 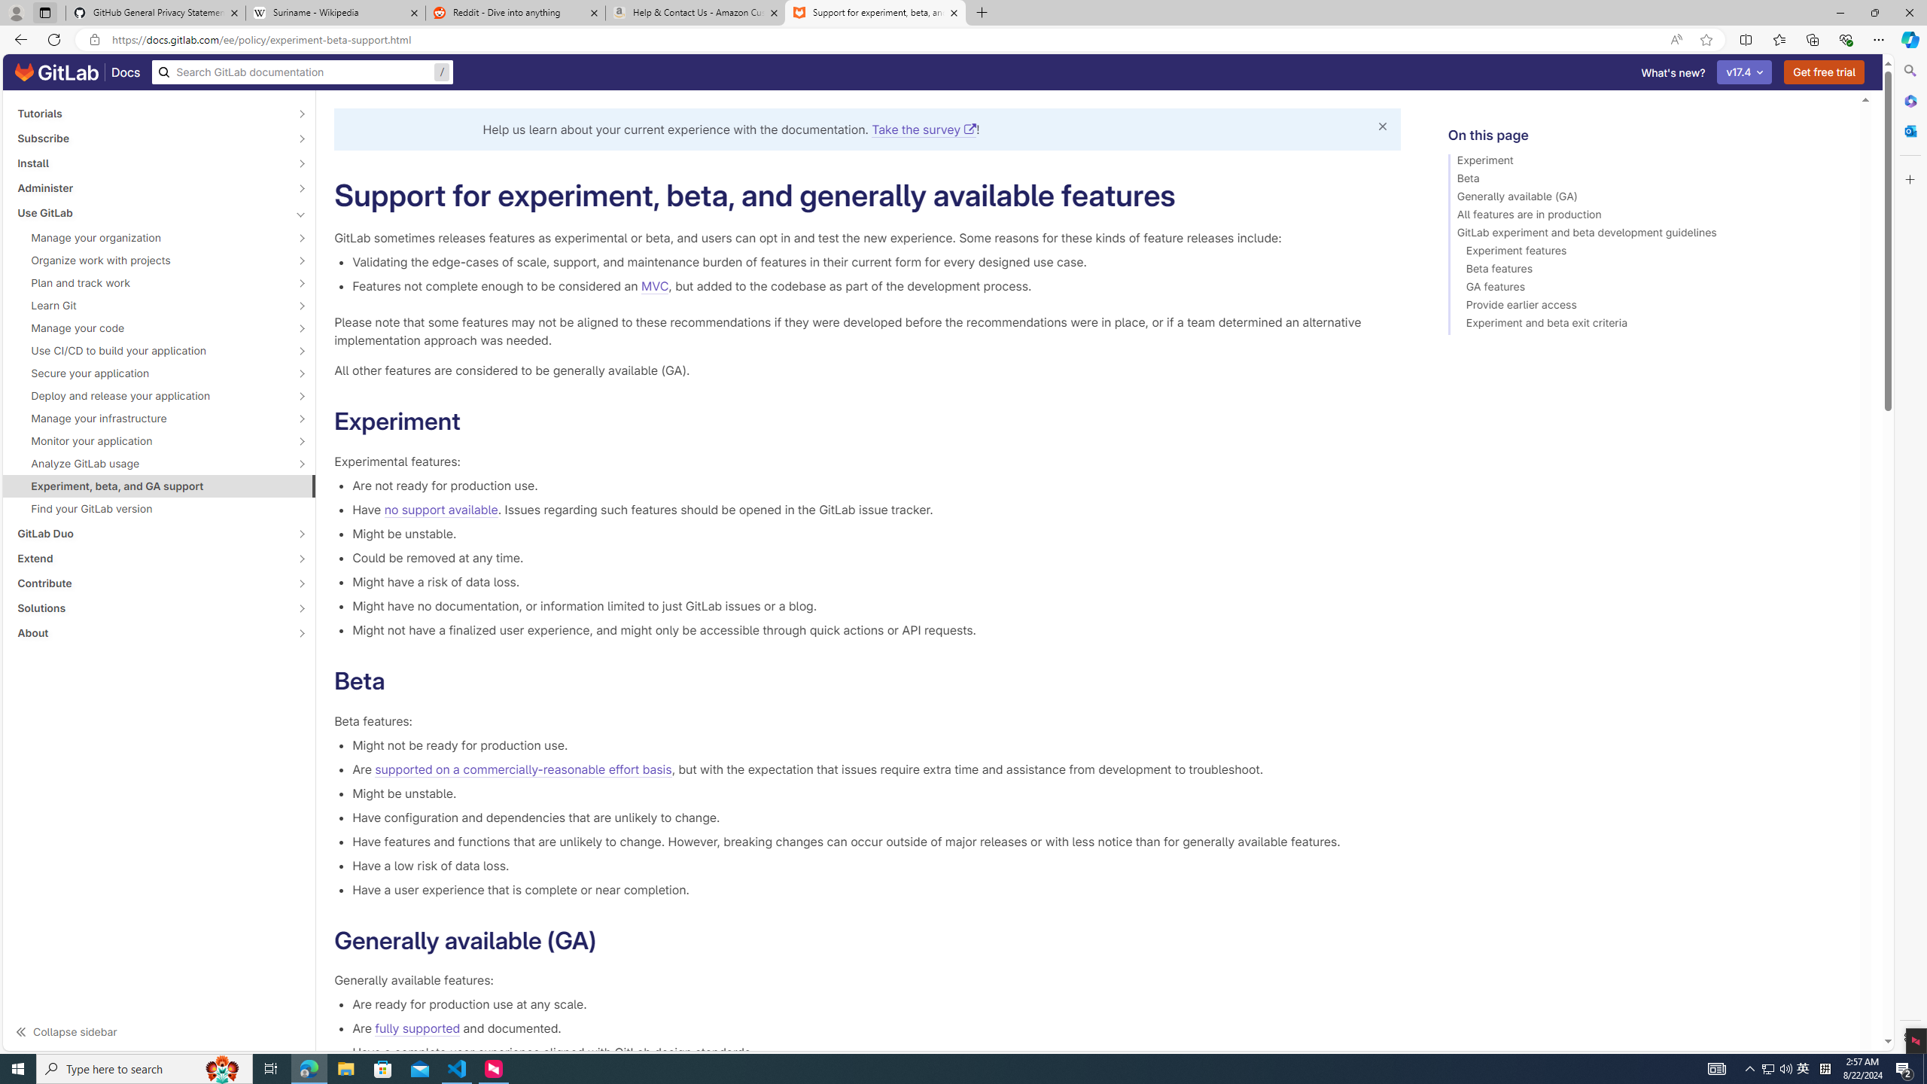 What do you see at coordinates (1647, 289) in the screenshot?
I see `GA features` at bounding box center [1647, 289].